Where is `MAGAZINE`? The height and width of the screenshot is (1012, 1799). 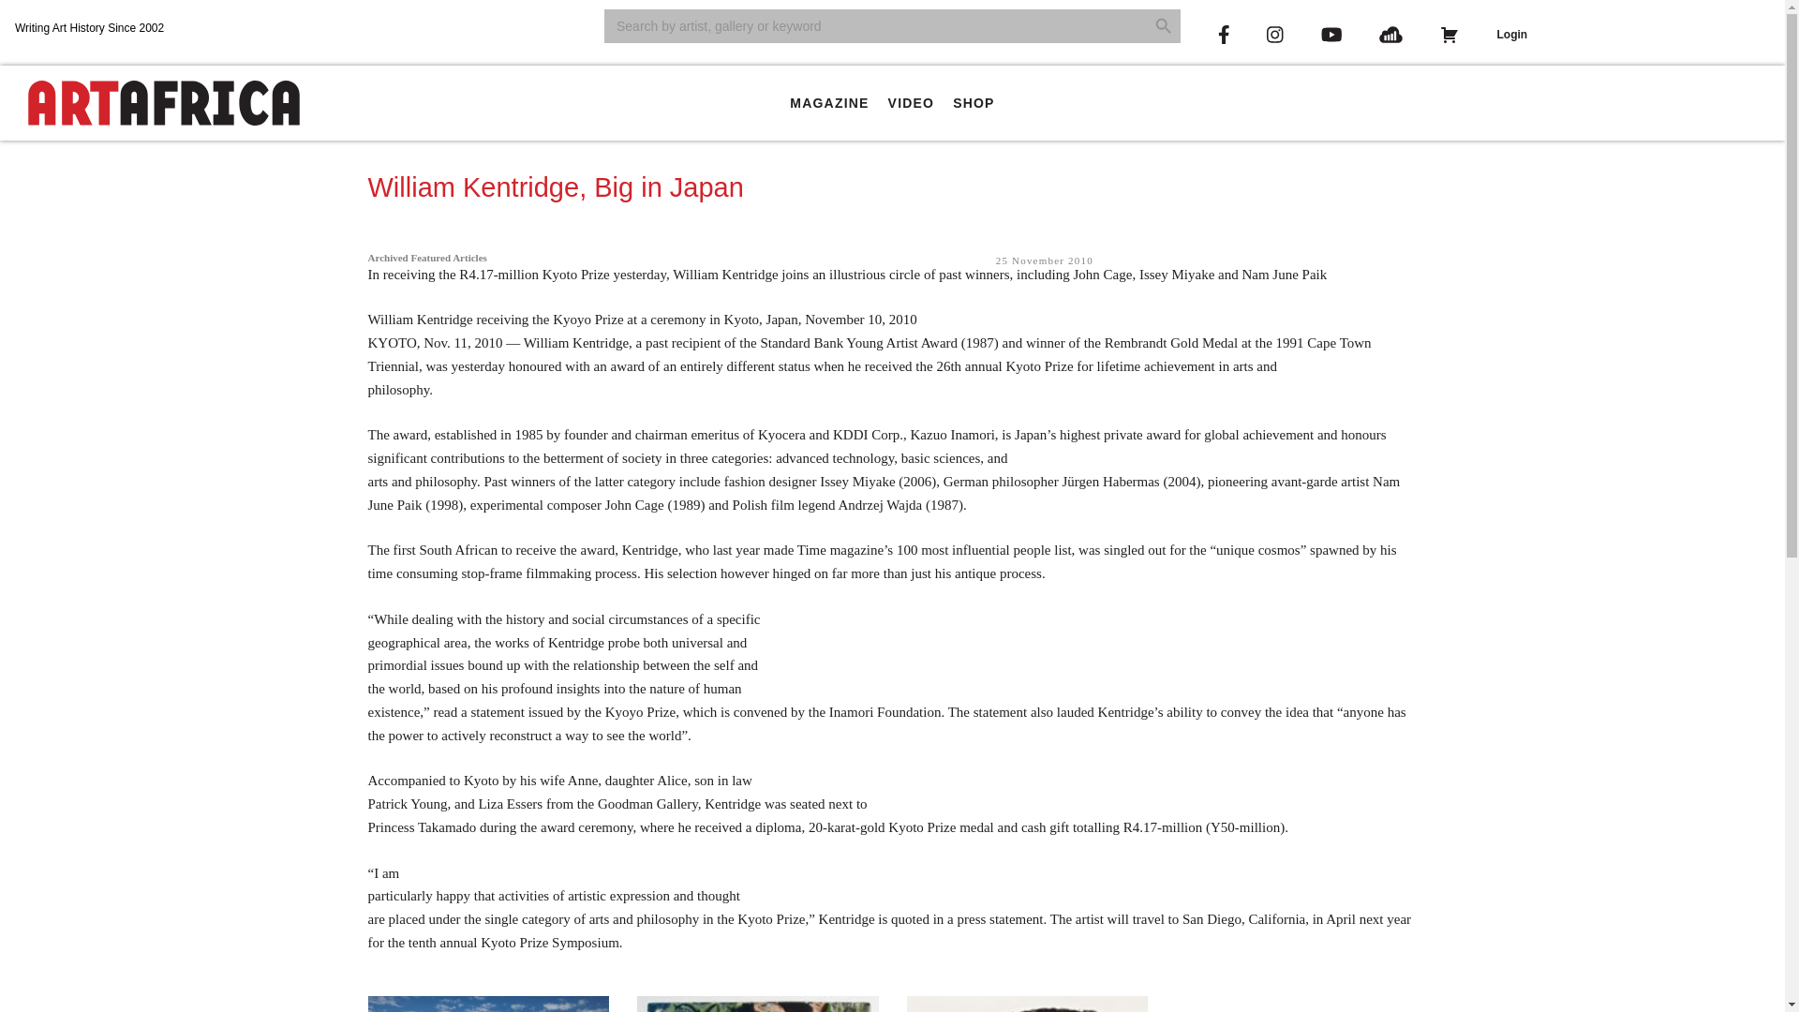 MAGAZINE is located at coordinates (828, 103).